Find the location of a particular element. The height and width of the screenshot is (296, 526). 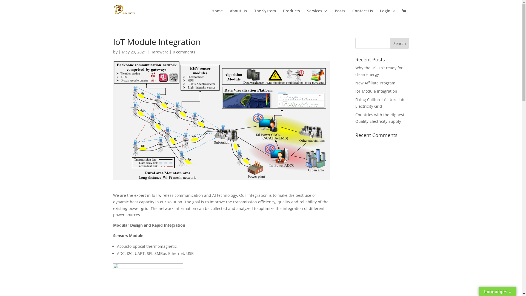

New Affiliate Program is located at coordinates (375, 83).